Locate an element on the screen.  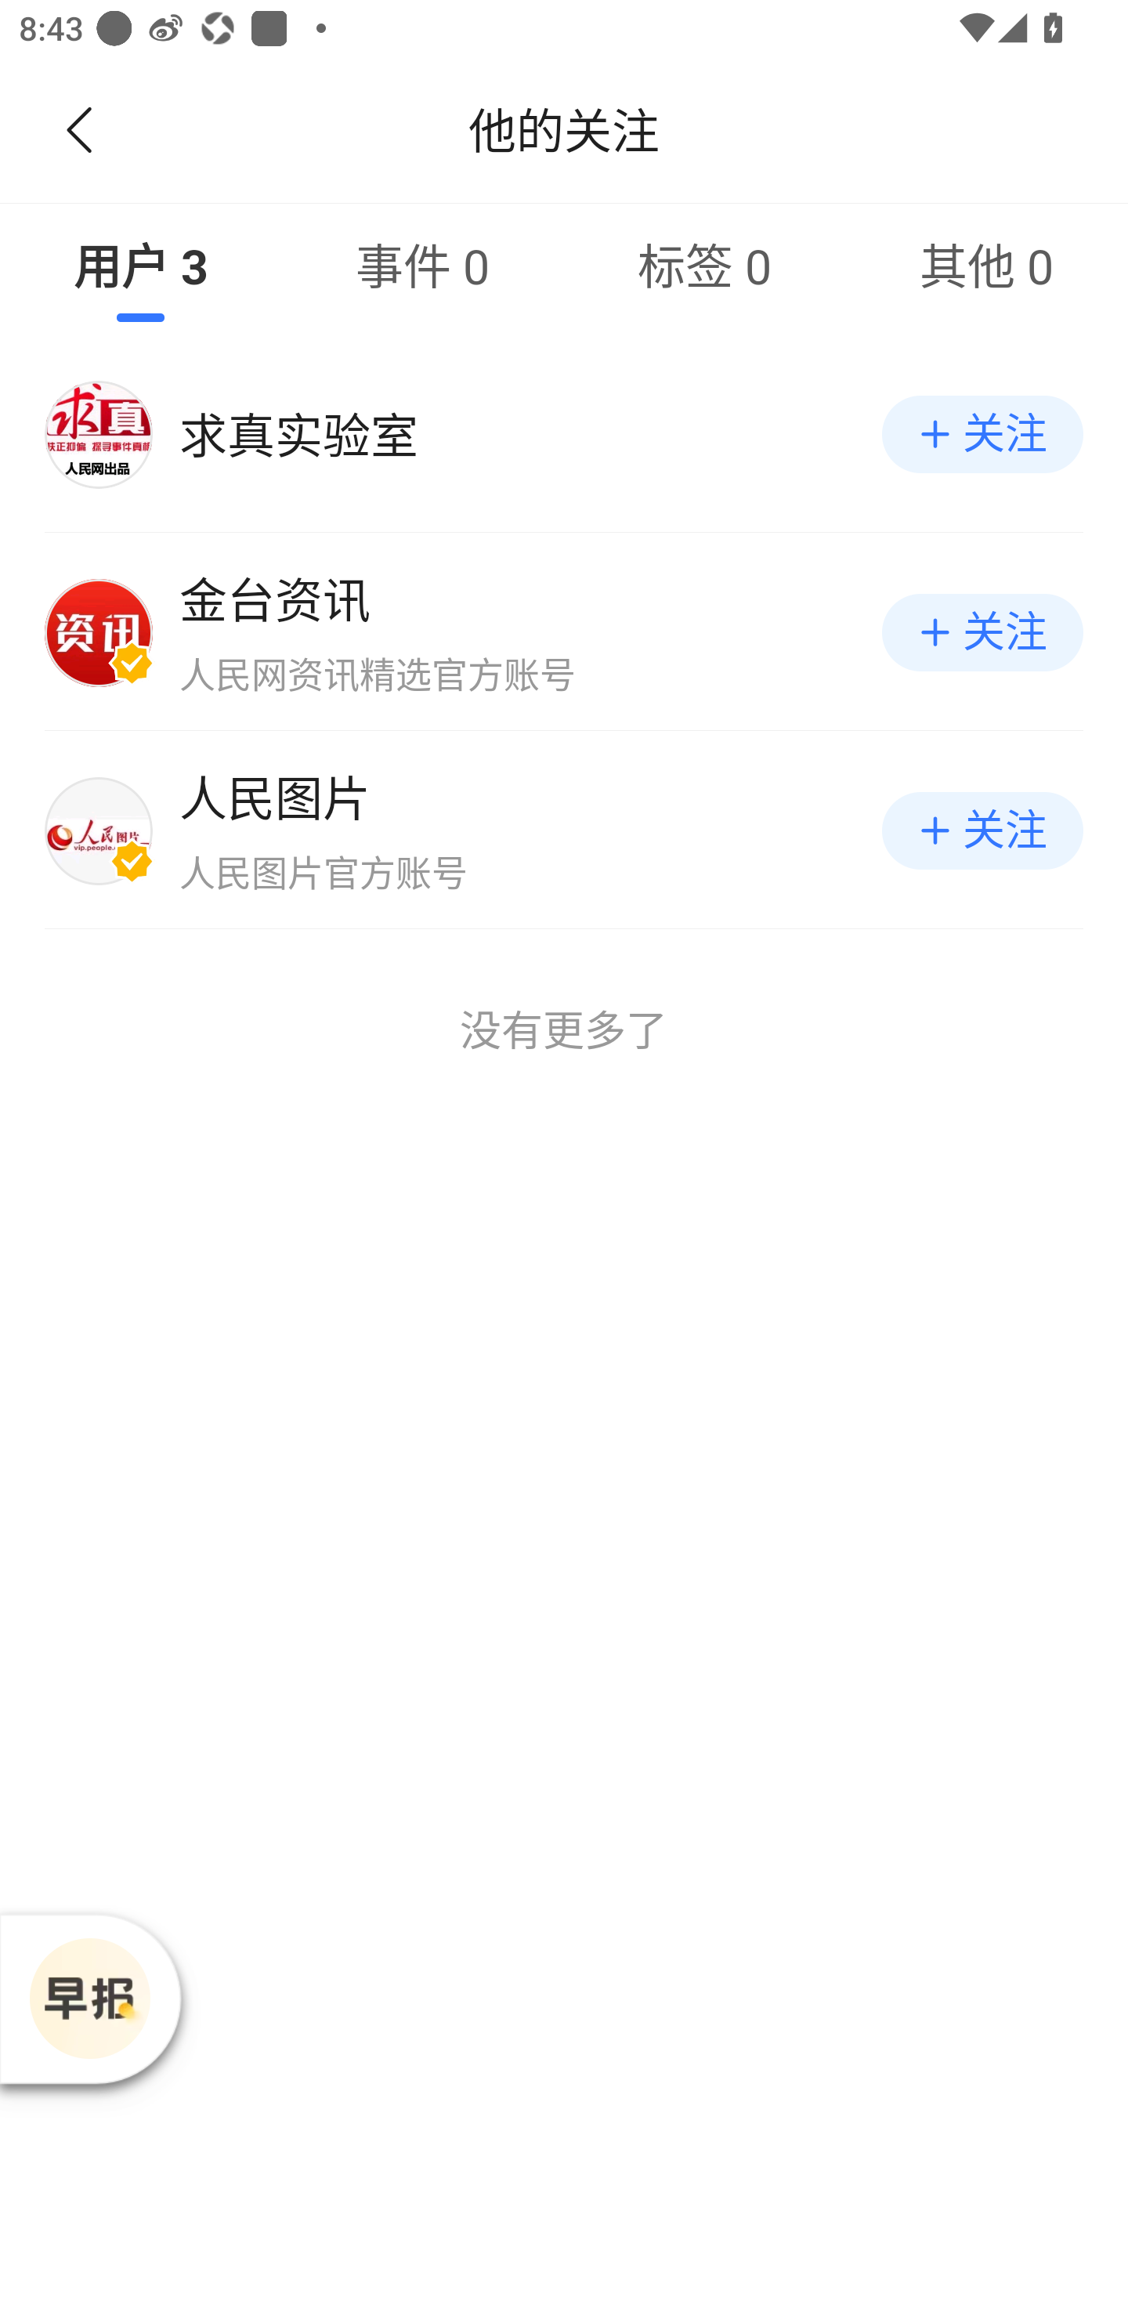
头像，可点击 用户：求真实验室  关注 is located at coordinates (564, 434).